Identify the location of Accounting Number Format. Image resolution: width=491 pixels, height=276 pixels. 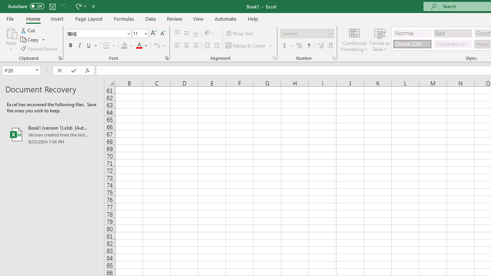
(284, 46).